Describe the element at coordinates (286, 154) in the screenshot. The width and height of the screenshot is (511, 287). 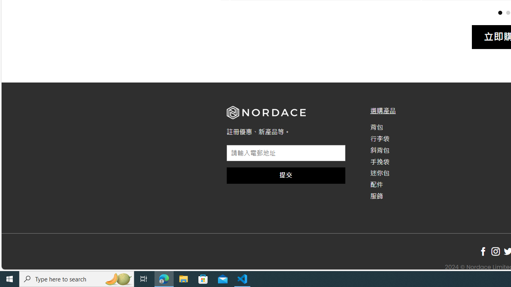
I see `AutomationID: field_4_1` at that location.